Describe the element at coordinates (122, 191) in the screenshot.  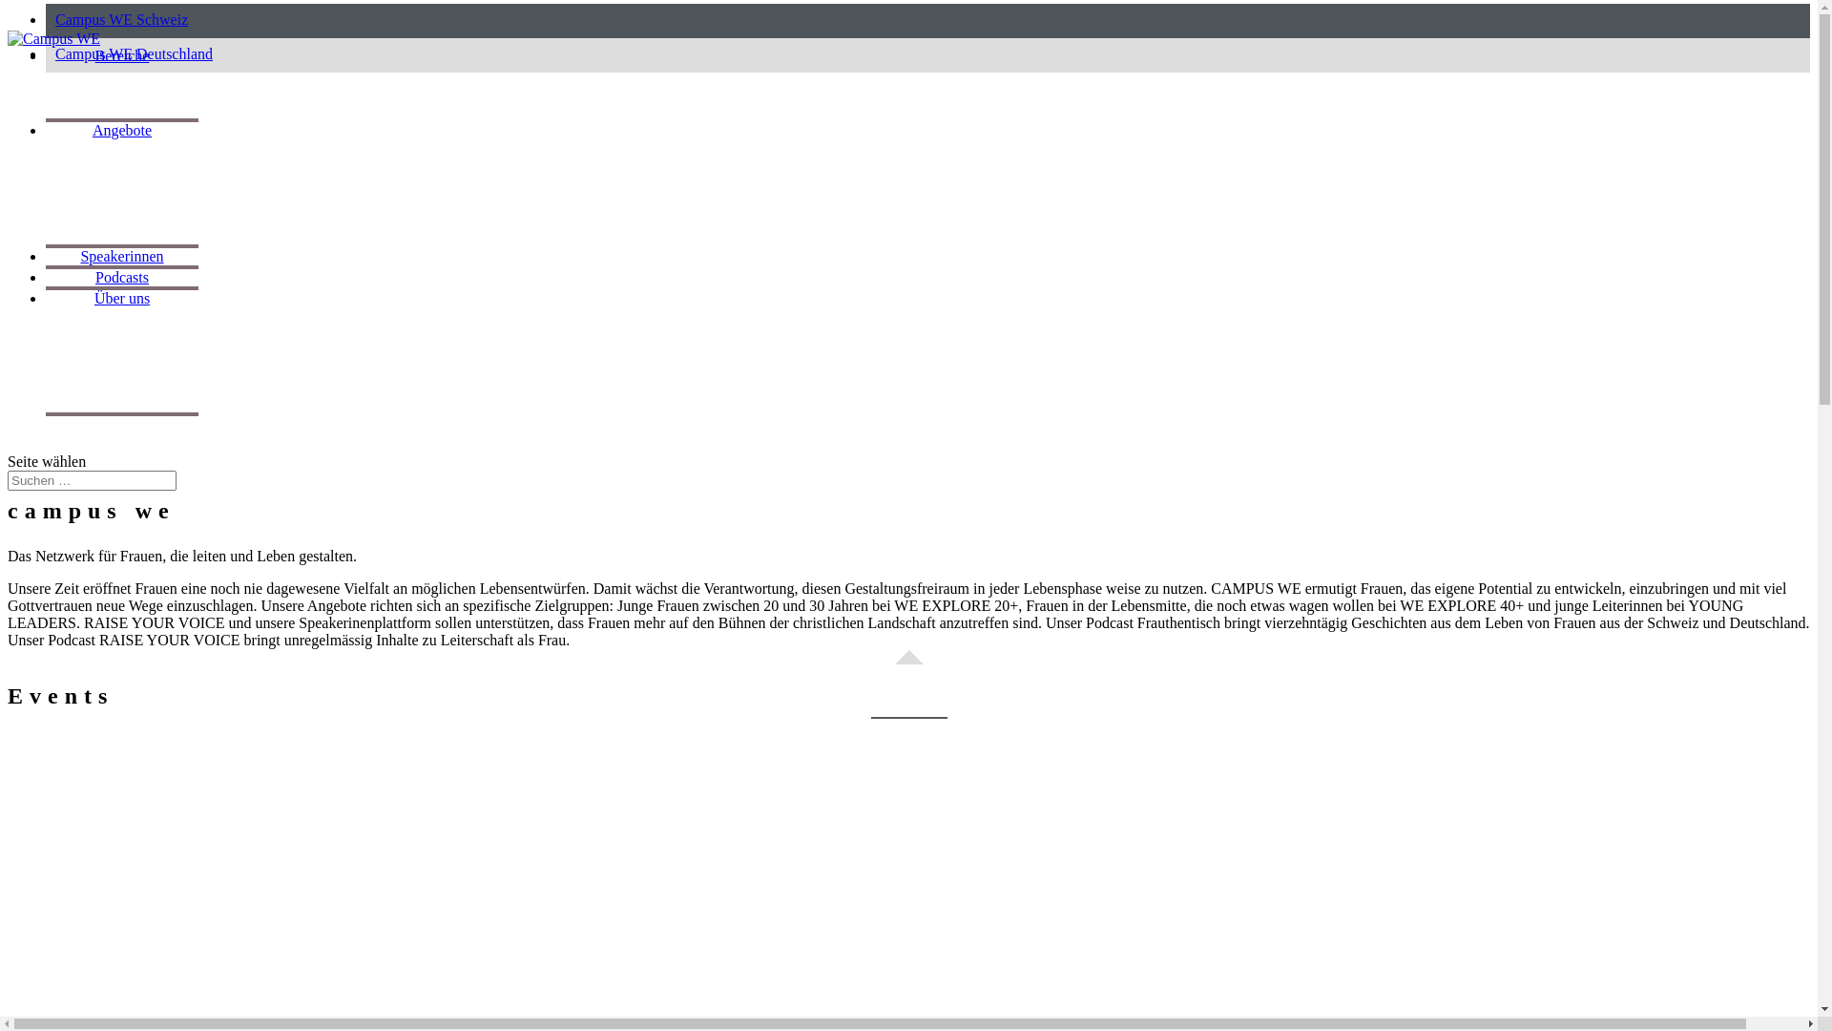
I see `We explore 40+` at that location.